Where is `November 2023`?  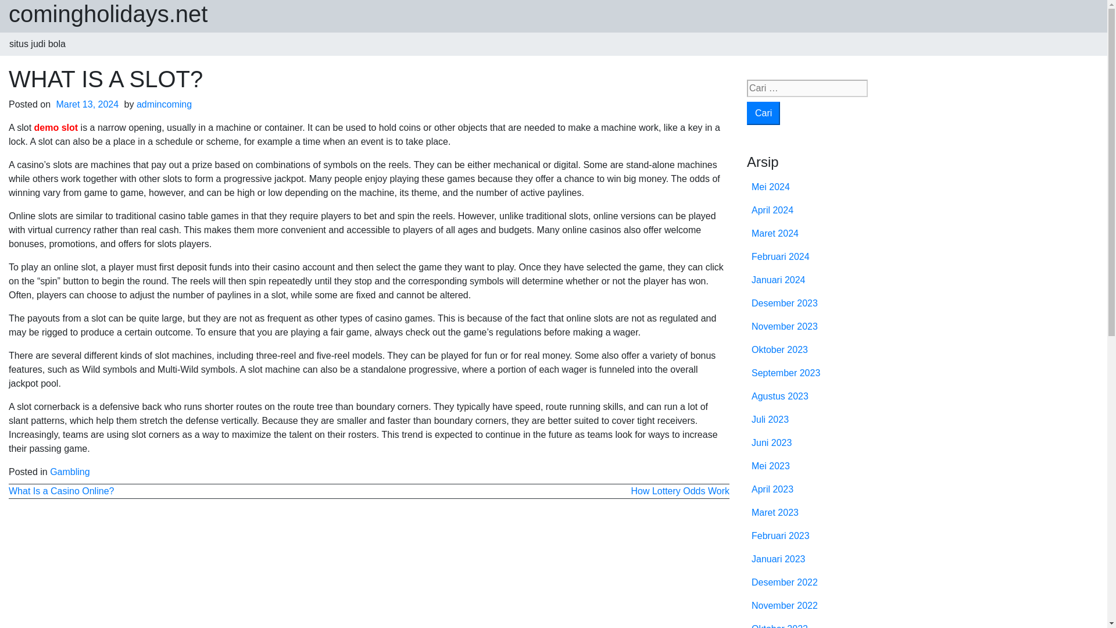
November 2023 is located at coordinates (785, 326).